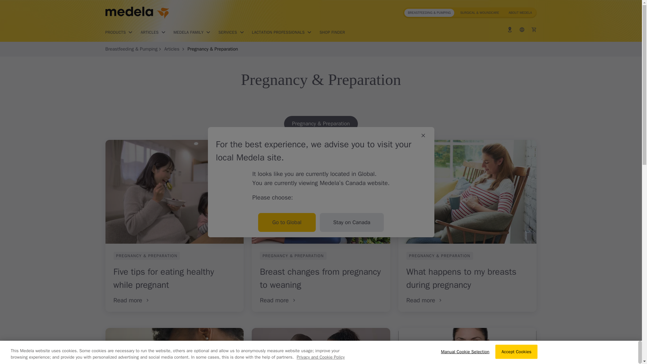 This screenshot has height=364, width=647. Describe the element at coordinates (153, 32) in the screenshot. I see `ARTICLES` at that location.